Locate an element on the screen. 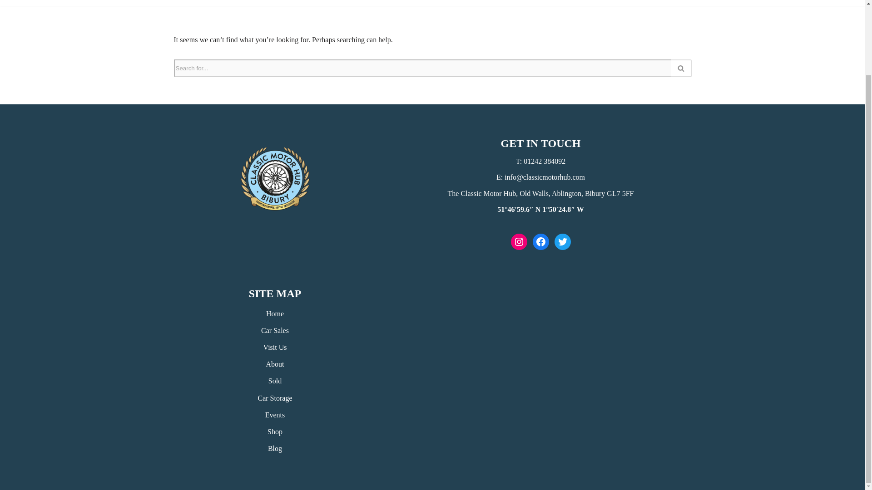 This screenshot has width=872, height=490. SHOP is located at coordinates (567, 1).